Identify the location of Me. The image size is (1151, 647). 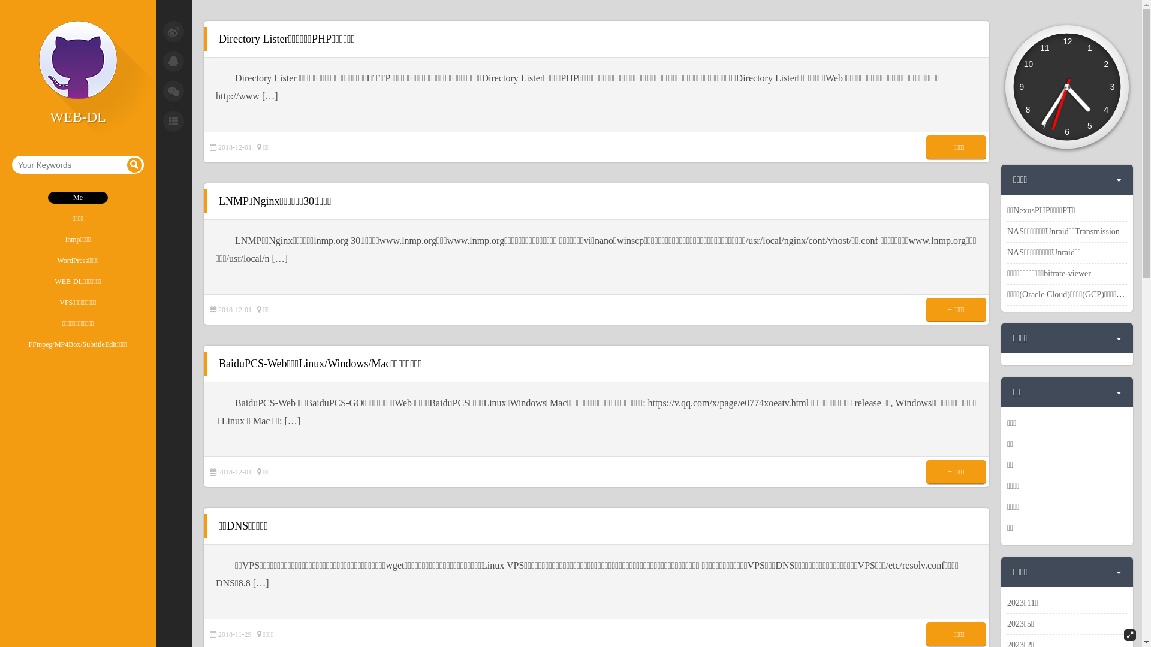
(78, 198).